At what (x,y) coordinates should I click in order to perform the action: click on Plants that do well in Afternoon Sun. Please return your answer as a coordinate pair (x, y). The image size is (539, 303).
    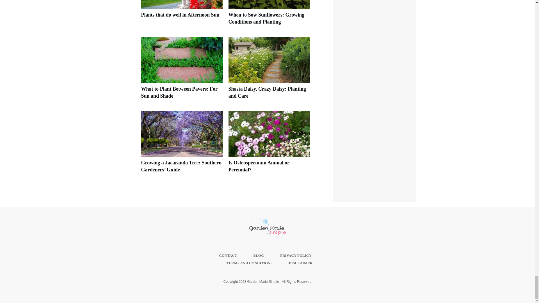
    Looking at the image, I should click on (180, 15).